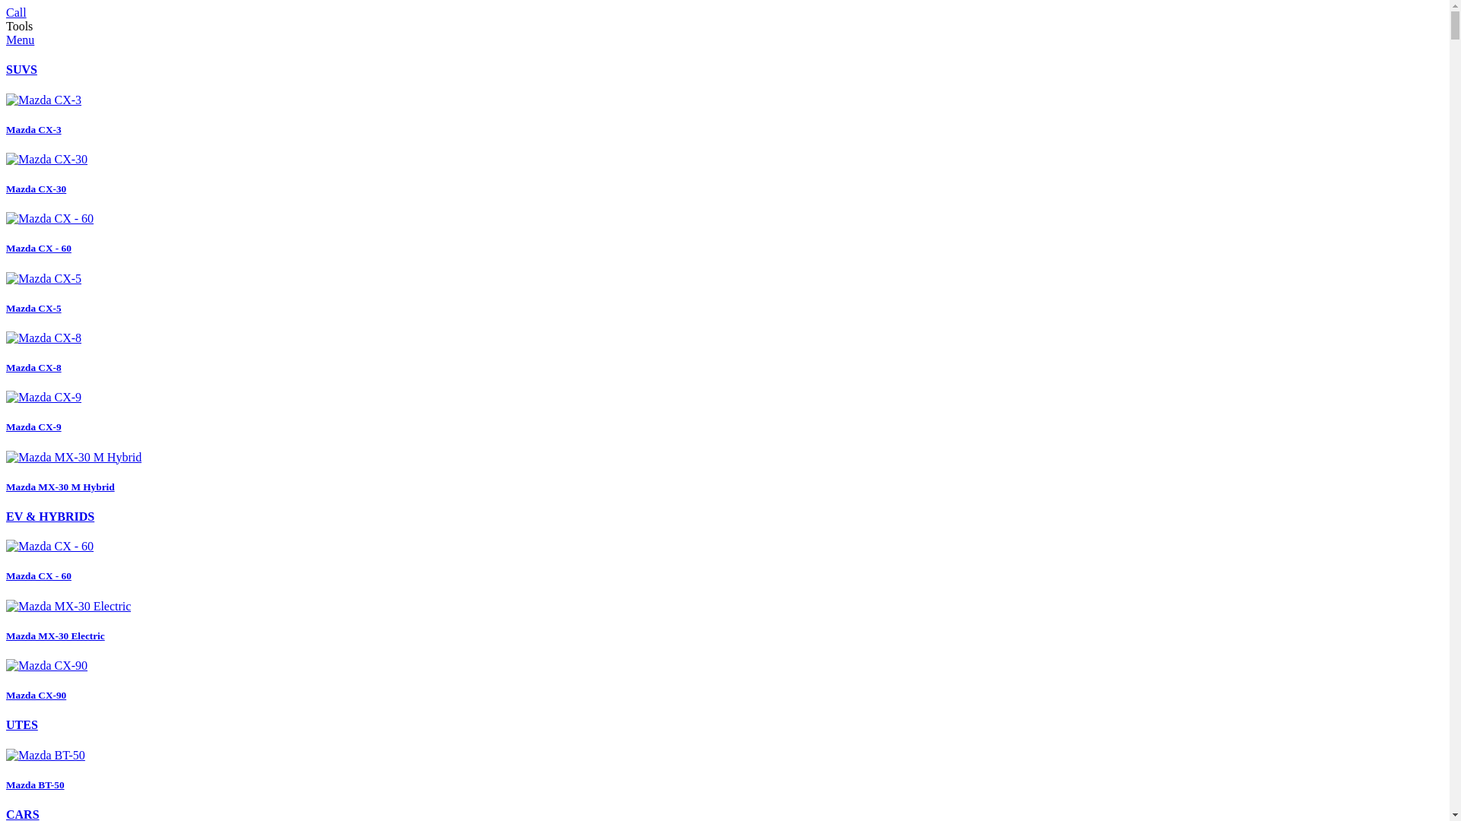 This screenshot has width=1461, height=821. What do you see at coordinates (724, 621) in the screenshot?
I see `Mazda MX-30 Electric` at bounding box center [724, 621].